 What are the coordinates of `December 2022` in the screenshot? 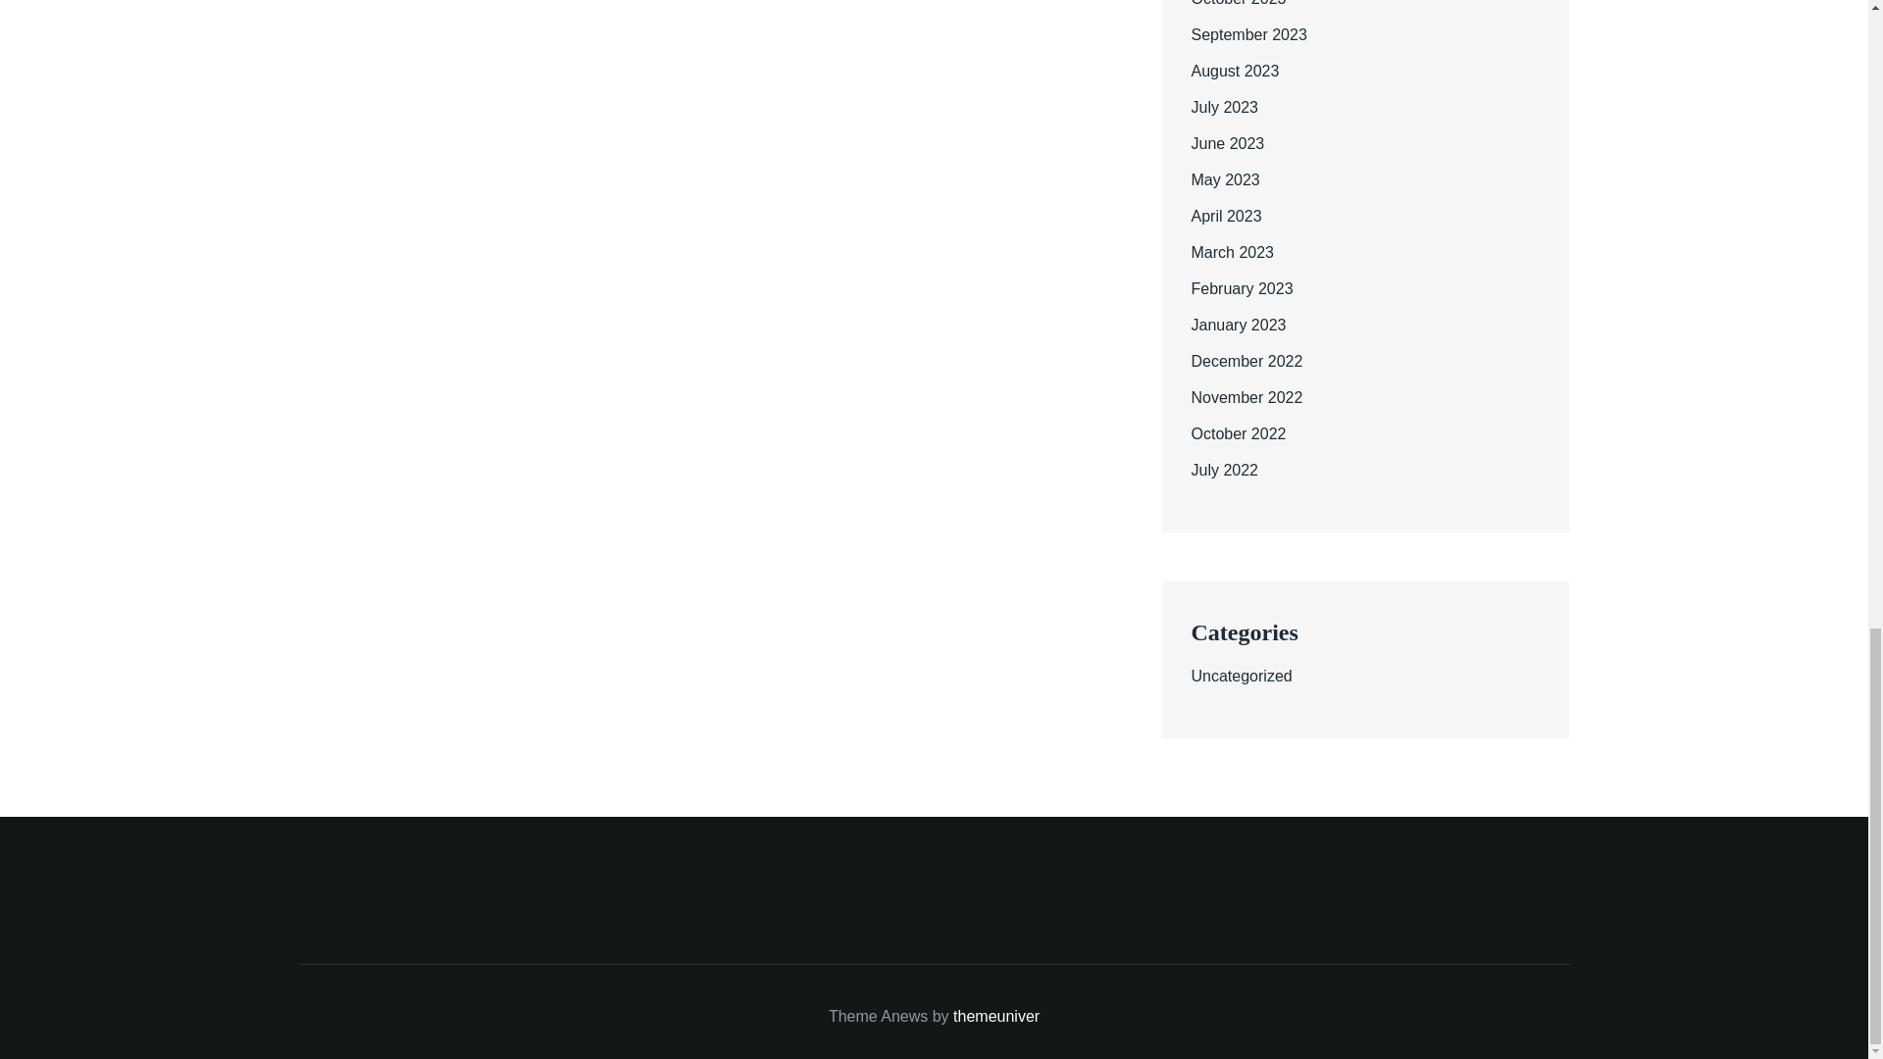 It's located at (1246, 361).